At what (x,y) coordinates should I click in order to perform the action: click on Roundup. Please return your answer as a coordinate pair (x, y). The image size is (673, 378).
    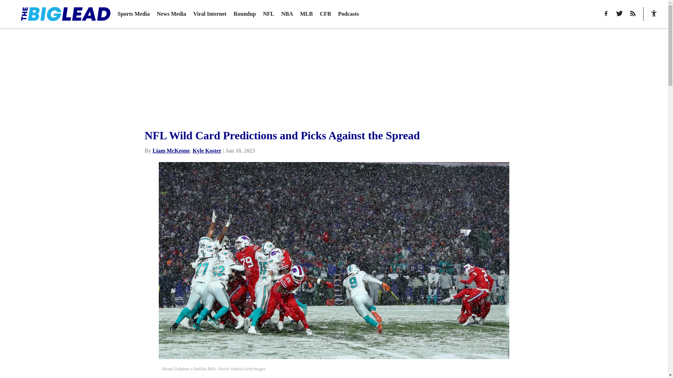
    Looking at the image, I should click on (245, 14).